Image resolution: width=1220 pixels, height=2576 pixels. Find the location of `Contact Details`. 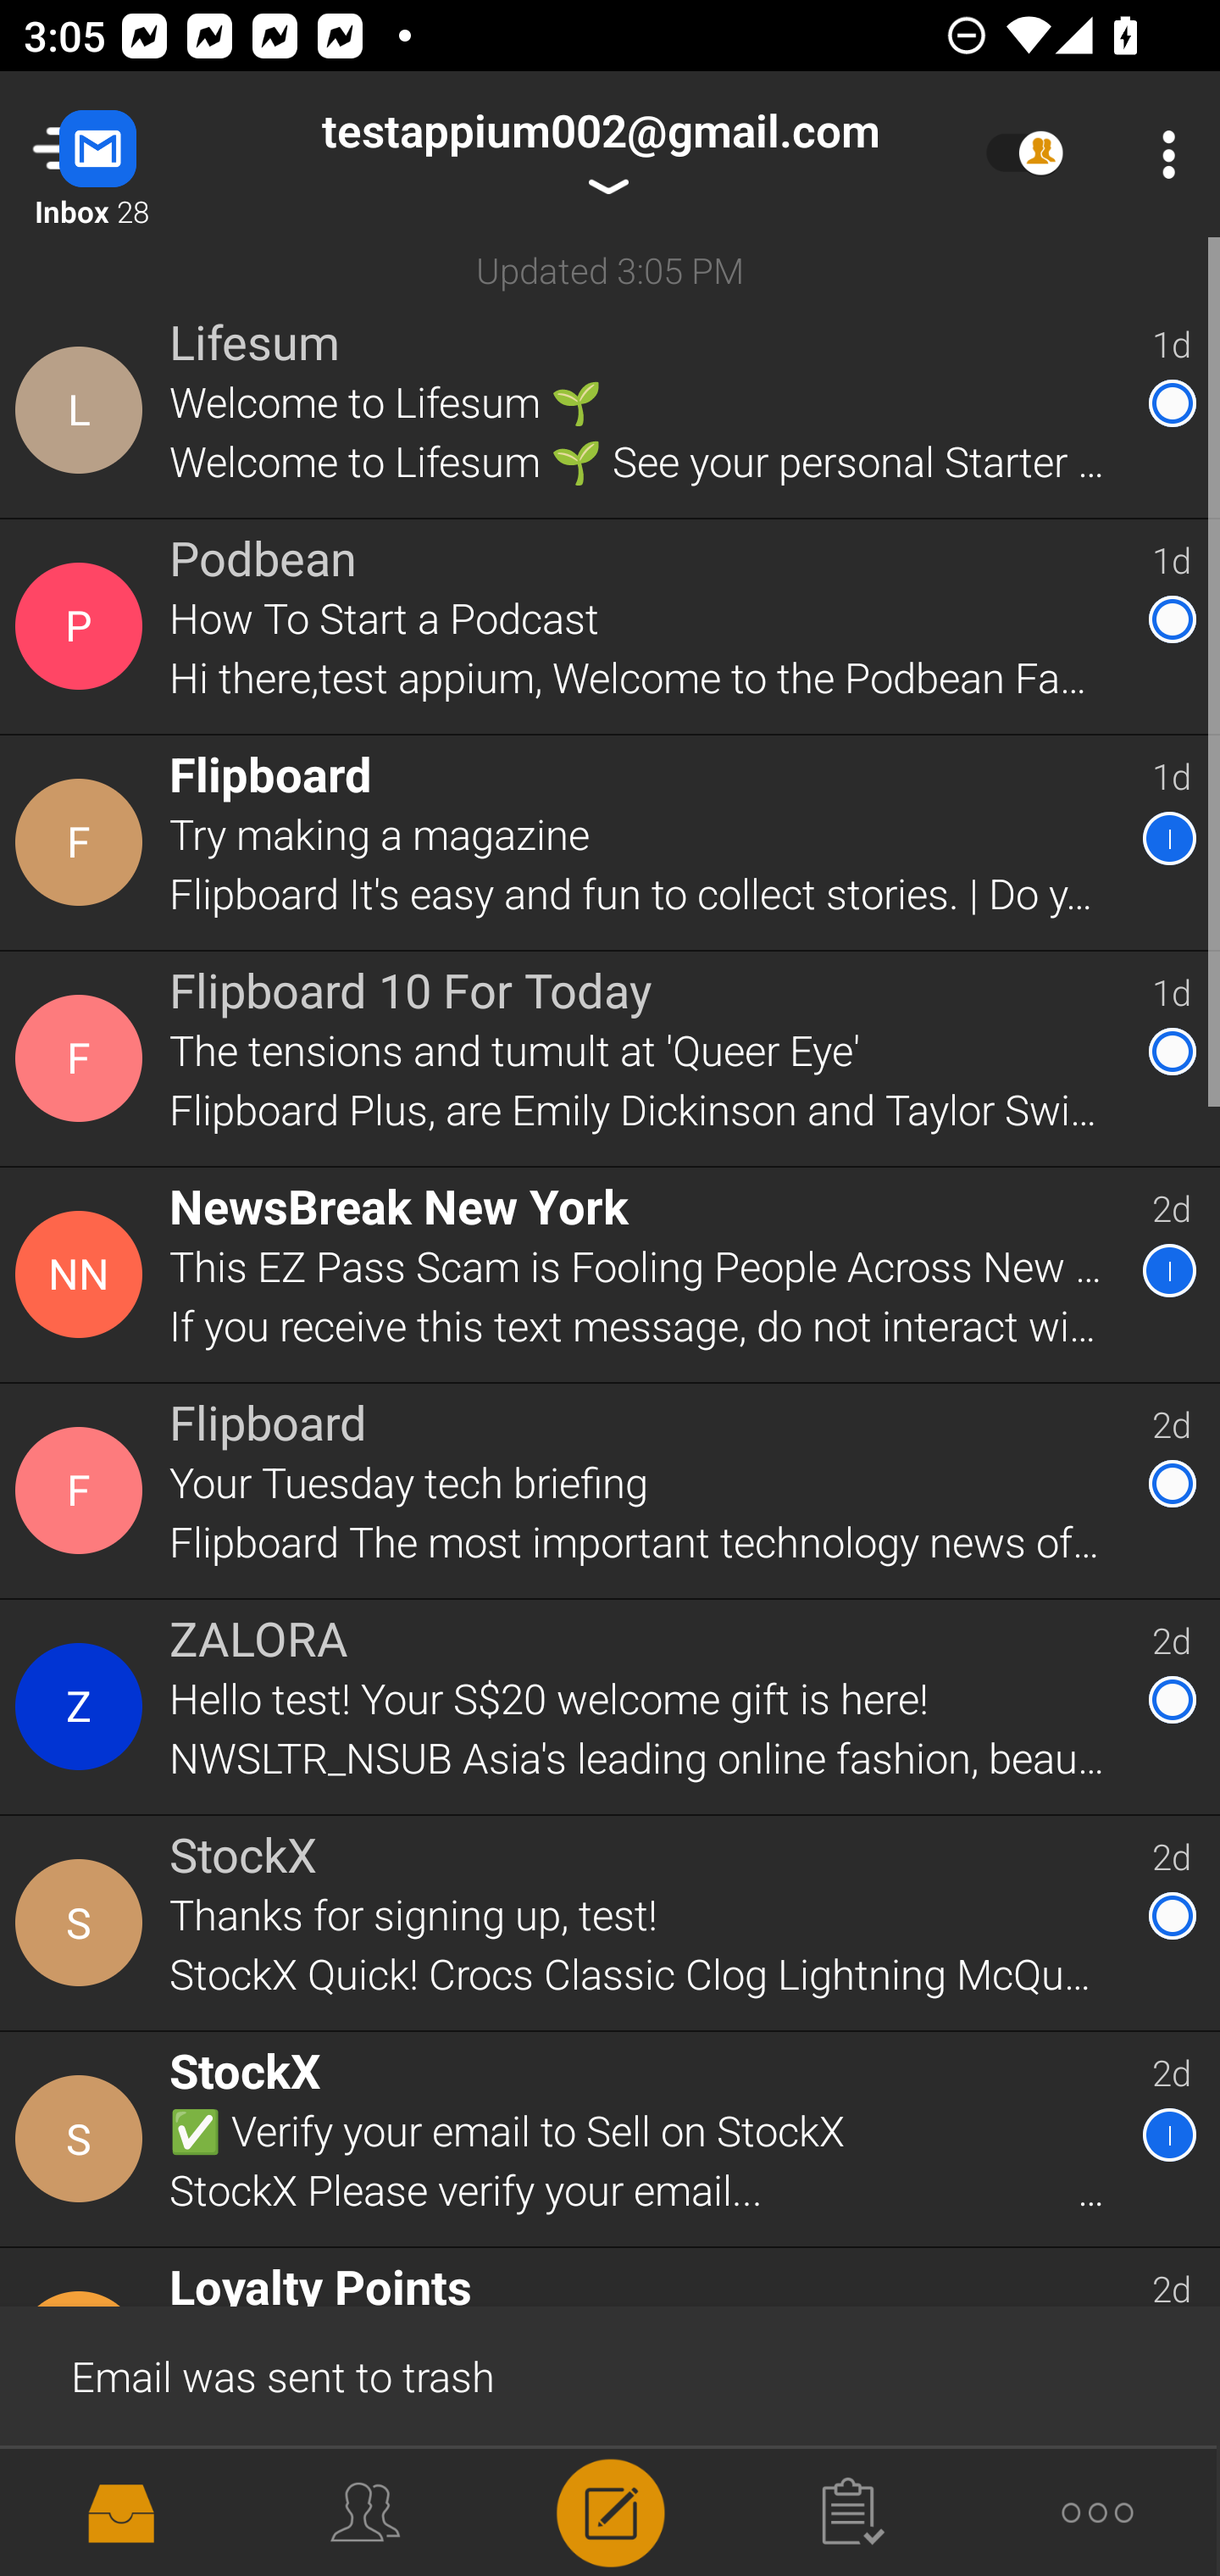

Contact Details is located at coordinates (83, 1490).